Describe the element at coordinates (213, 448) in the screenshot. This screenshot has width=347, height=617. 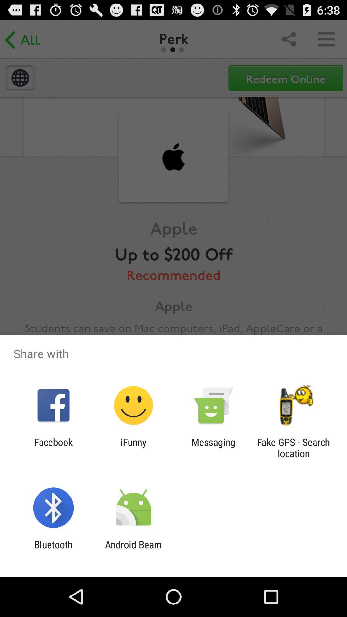
I see `turn off icon to the left of fake gps search app` at that location.